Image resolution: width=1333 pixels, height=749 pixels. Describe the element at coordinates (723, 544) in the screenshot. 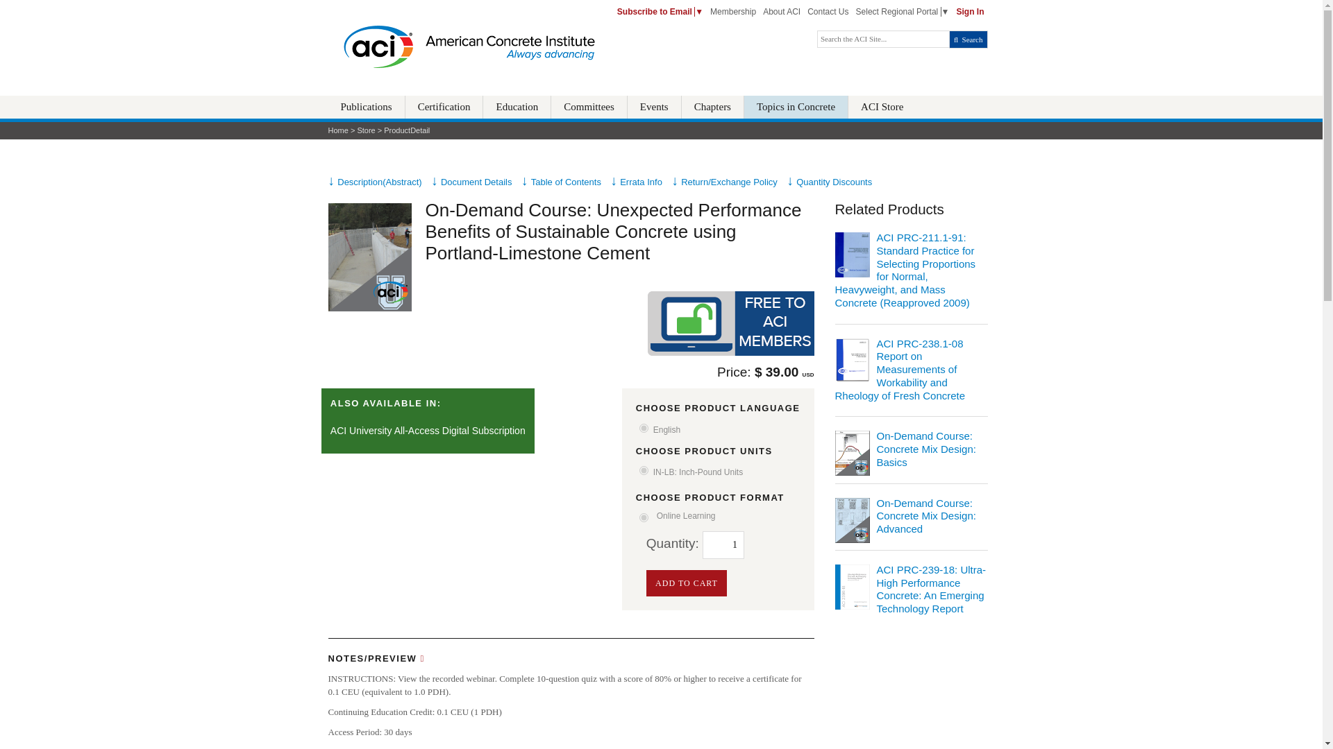

I see `1` at that location.